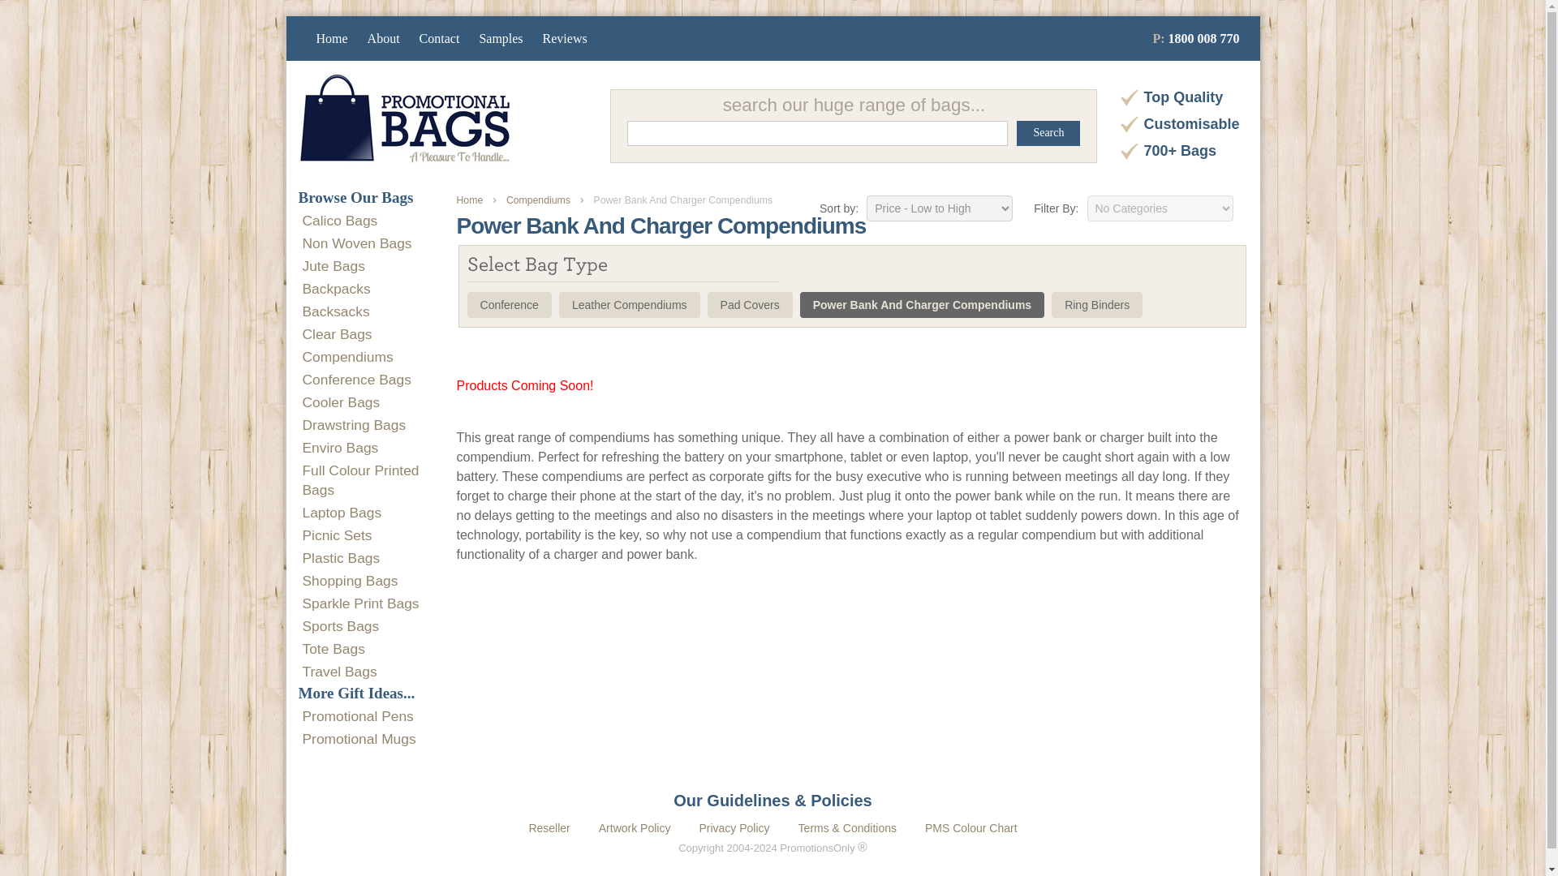 The height and width of the screenshot is (876, 1558). I want to click on Cooler Bags, so click(341, 402).